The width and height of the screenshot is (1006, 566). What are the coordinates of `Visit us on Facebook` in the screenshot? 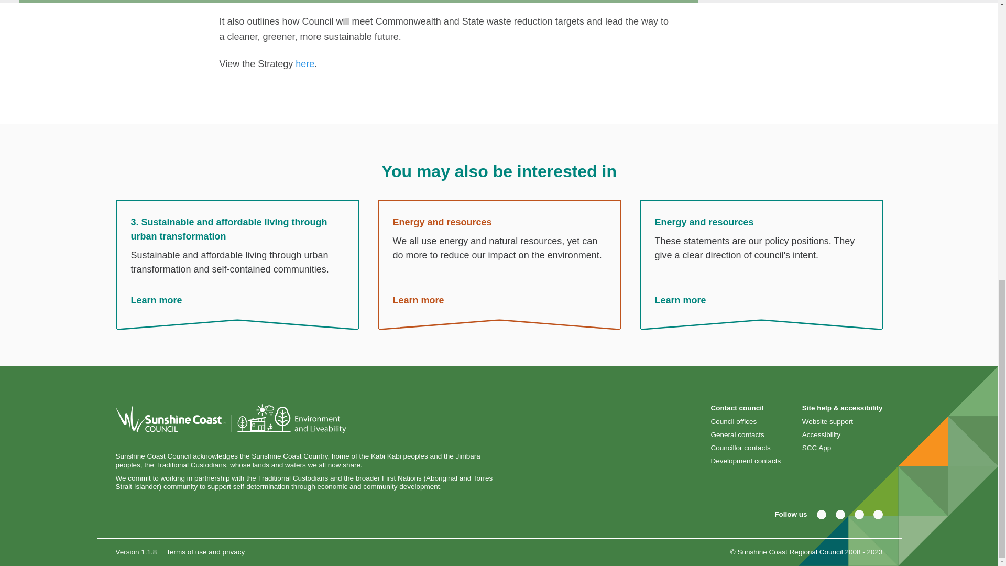 It's located at (821, 515).